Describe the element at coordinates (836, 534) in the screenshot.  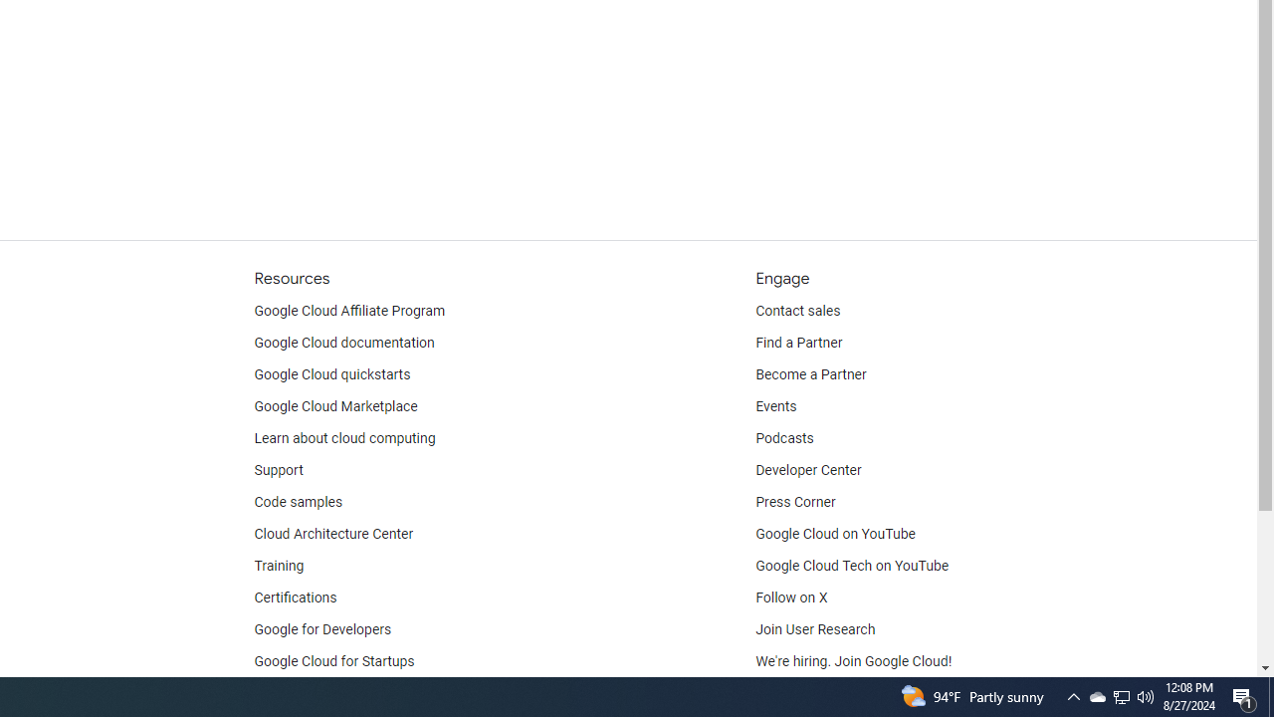
I see `Google Cloud on YouTube` at that location.